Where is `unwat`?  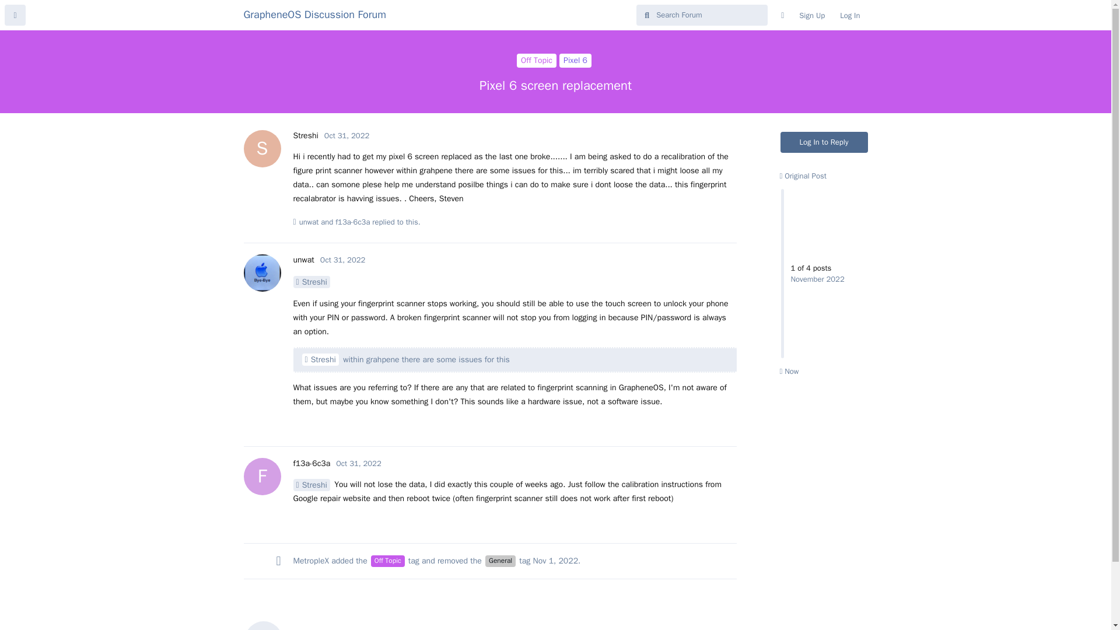
unwat is located at coordinates (303, 260).